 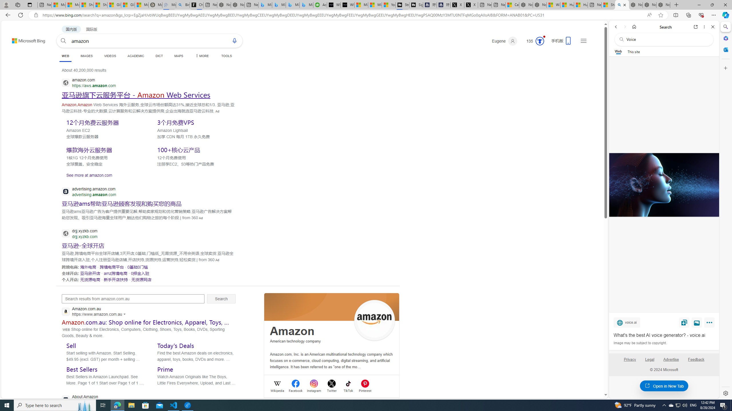 I want to click on Copilot (Ctrl+Shift+.), so click(x=725, y=15).